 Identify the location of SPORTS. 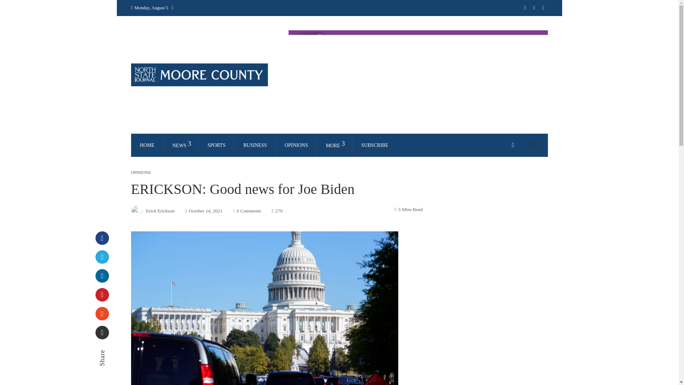
(216, 145).